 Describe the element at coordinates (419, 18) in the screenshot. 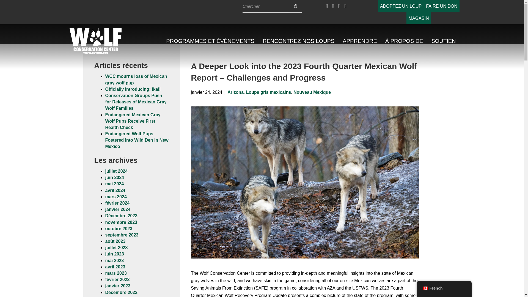

I see `MAGASIN` at that location.